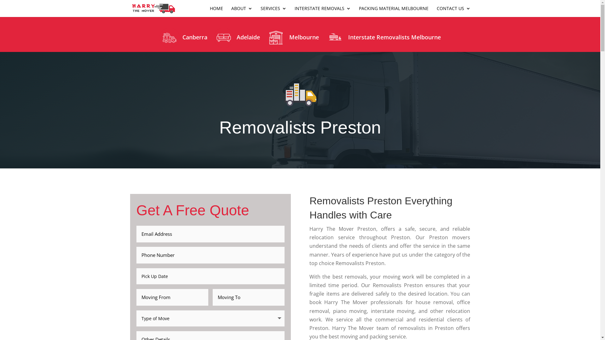  Describe the element at coordinates (237, 40) in the screenshot. I see `Adelaide` at that location.